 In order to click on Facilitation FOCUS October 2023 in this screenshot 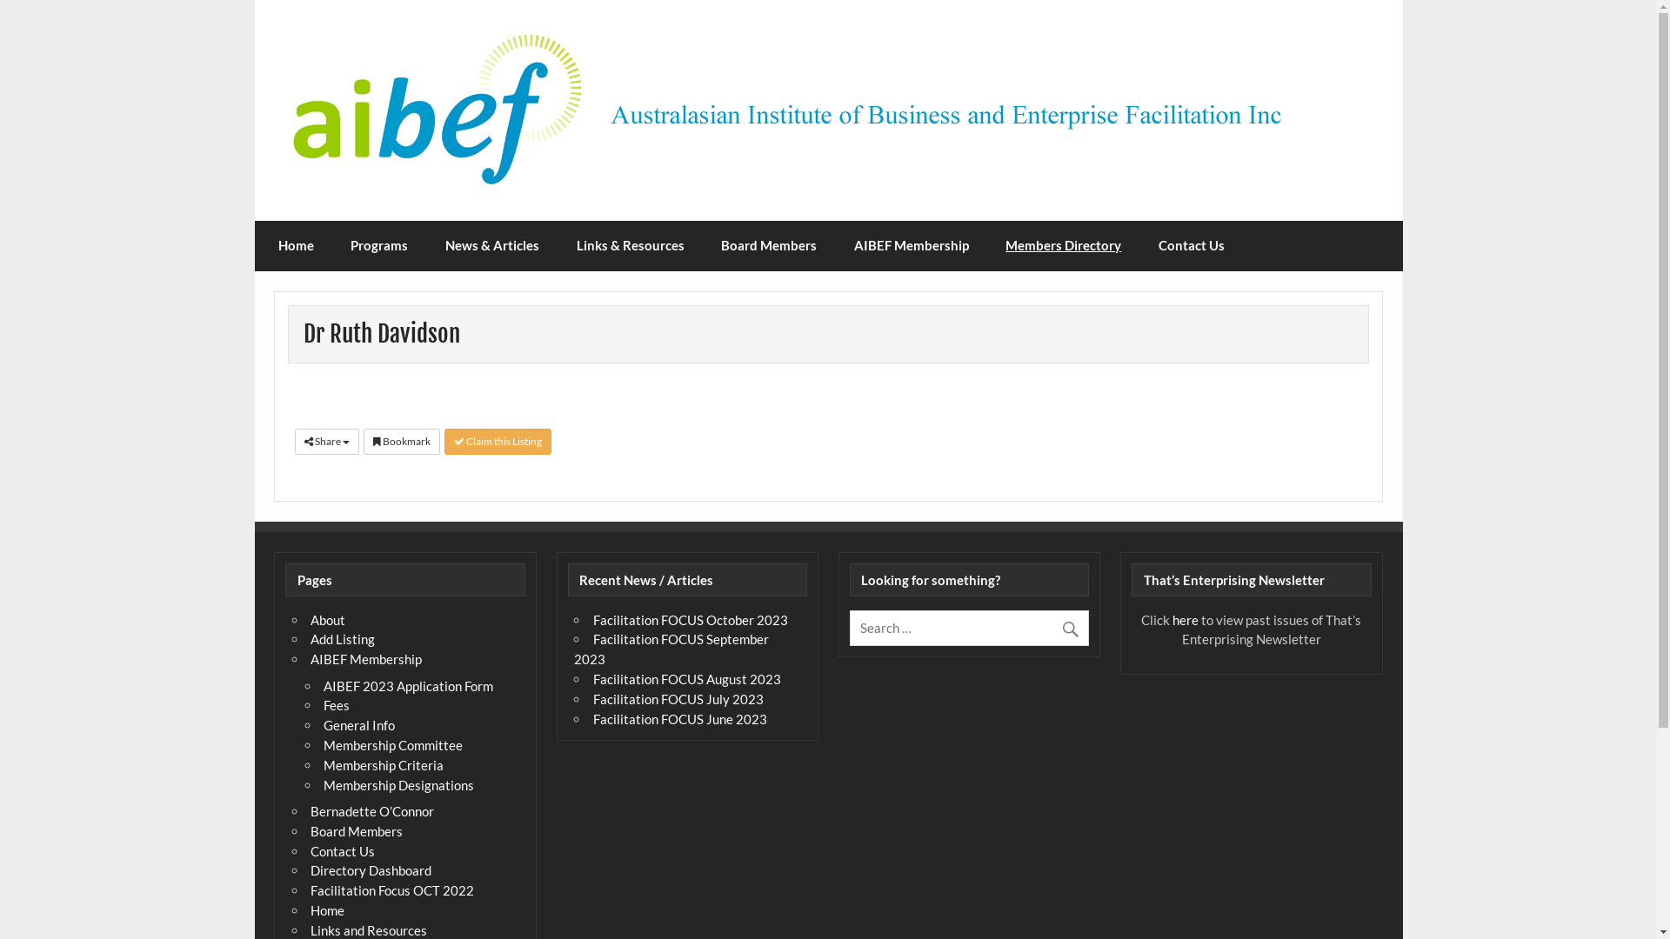, I will do `click(691, 620)`.